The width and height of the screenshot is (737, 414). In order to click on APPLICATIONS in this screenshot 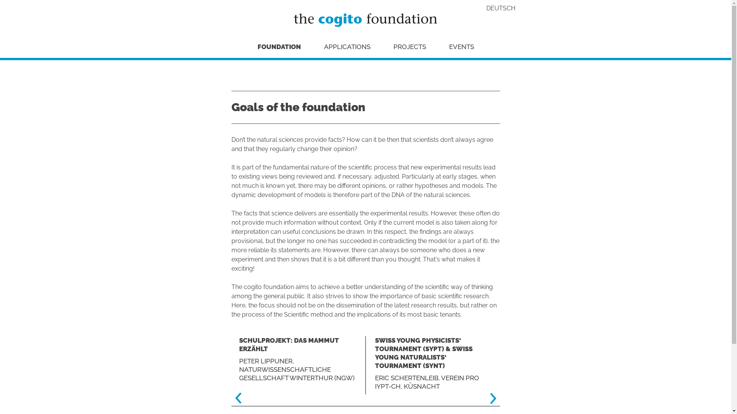, I will do `click(347, 47)`.